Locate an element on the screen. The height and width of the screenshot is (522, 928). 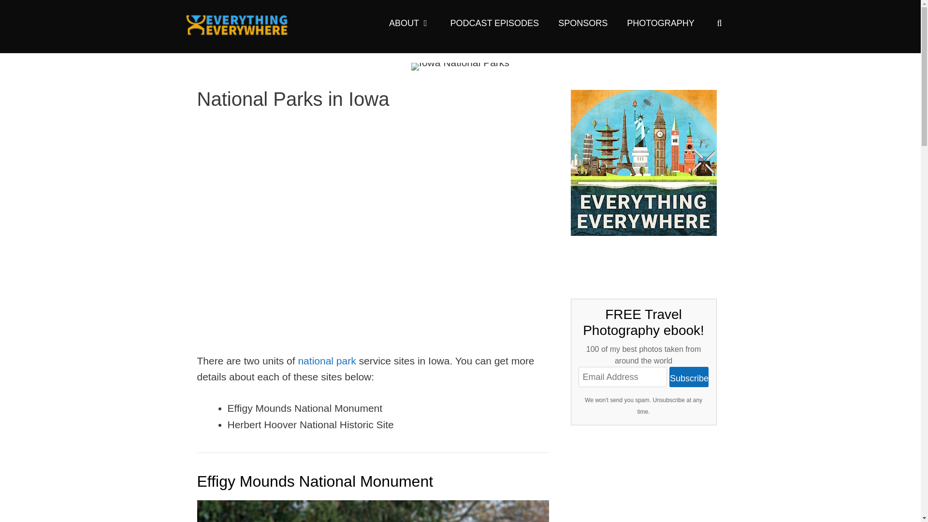
SPONSORS is located at coordinates (582, 23).